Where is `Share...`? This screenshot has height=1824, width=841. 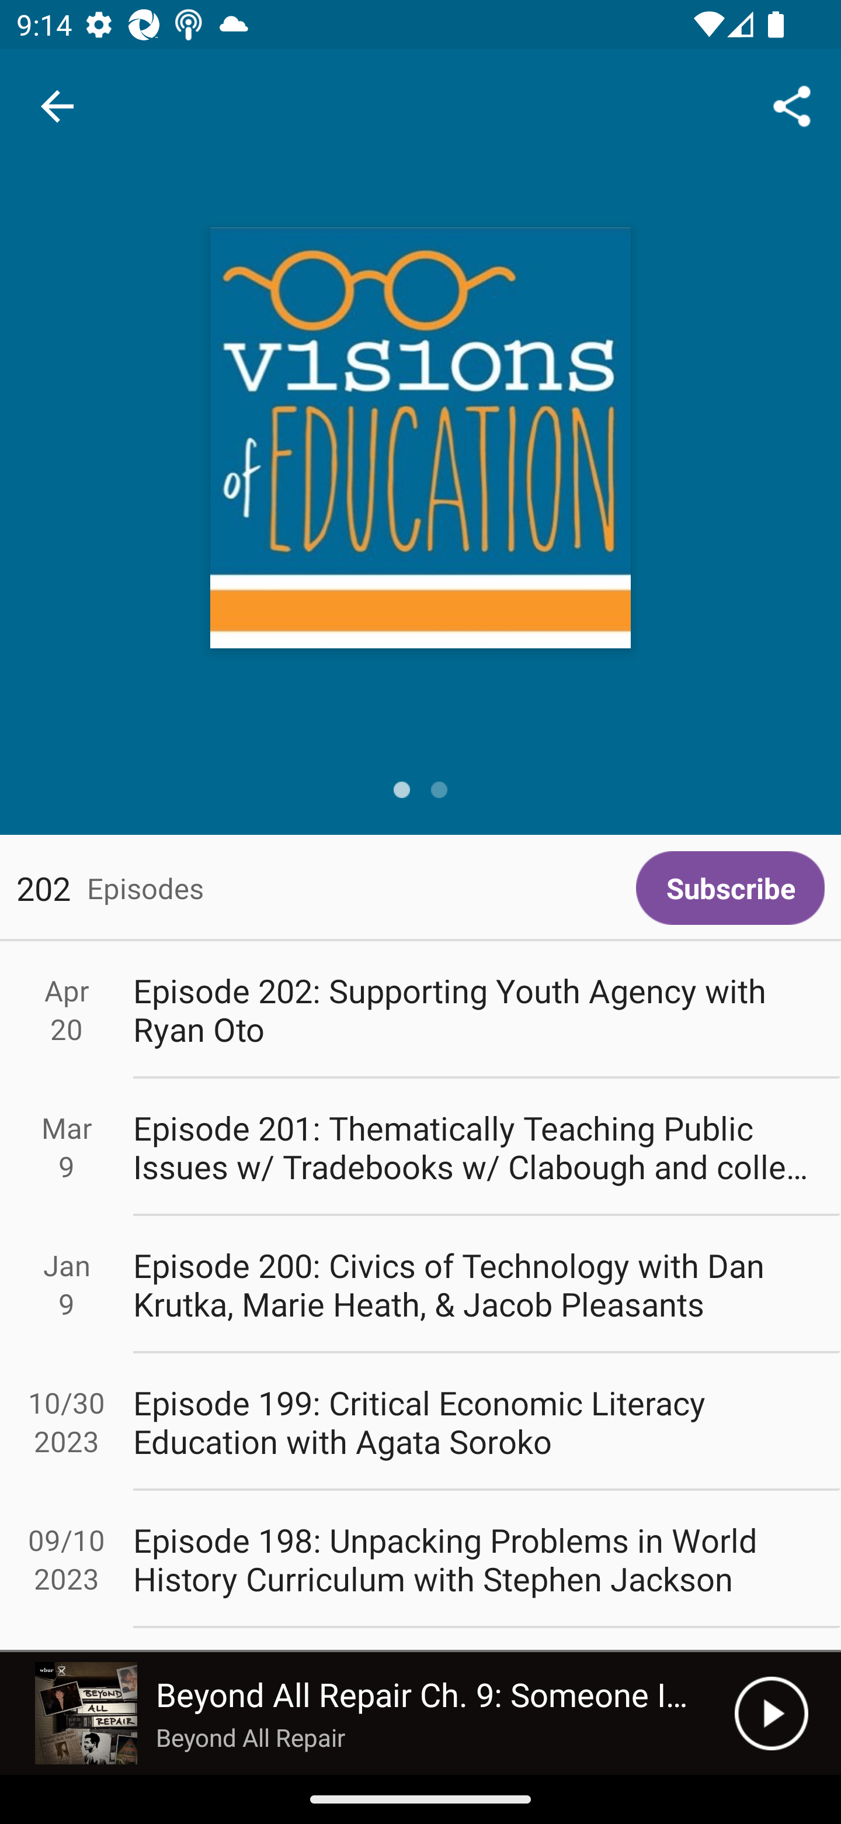 Share... is located at coordinates (792, 105).